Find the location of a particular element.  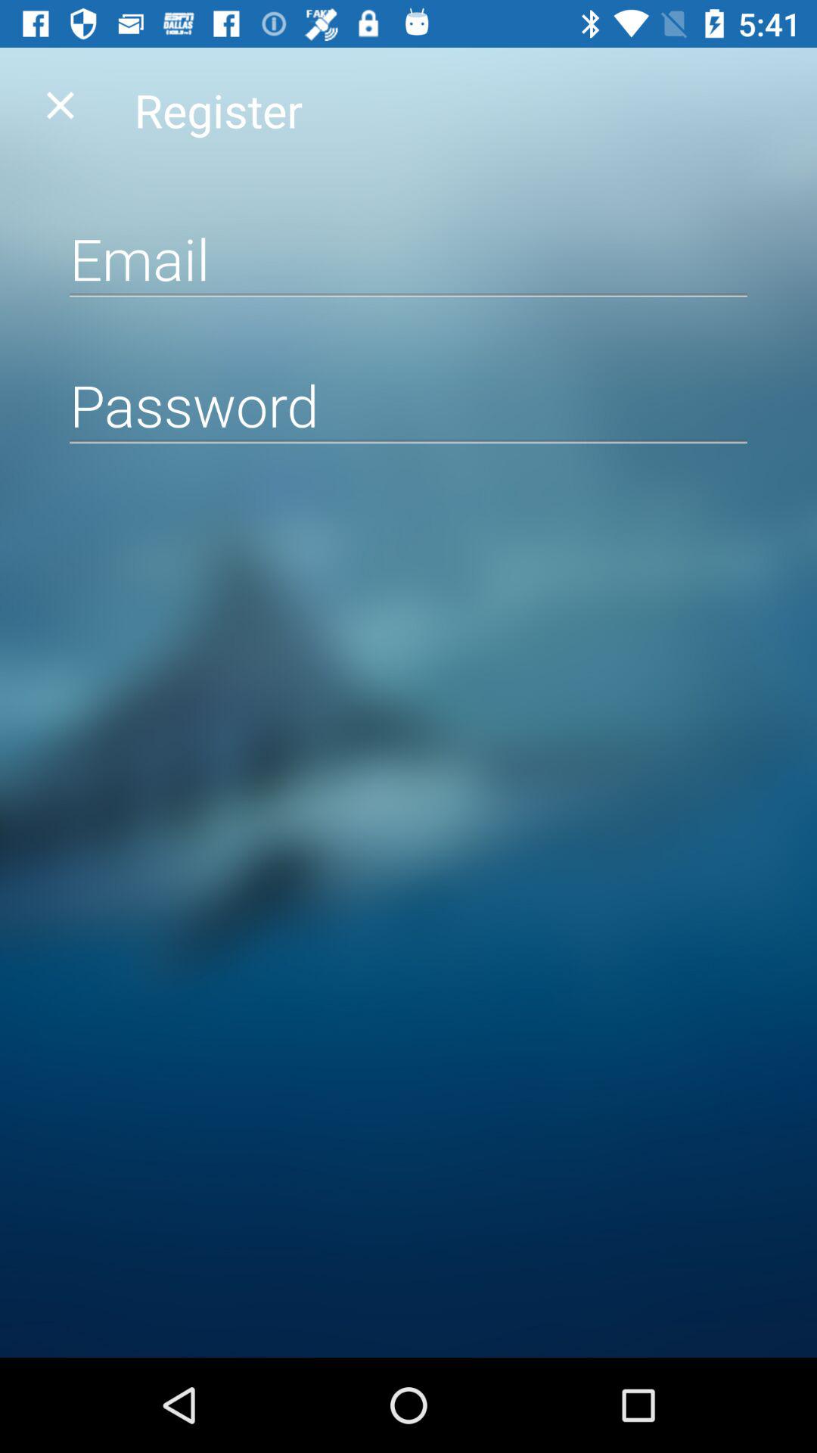

enter password is located at coordinates (408, 404).